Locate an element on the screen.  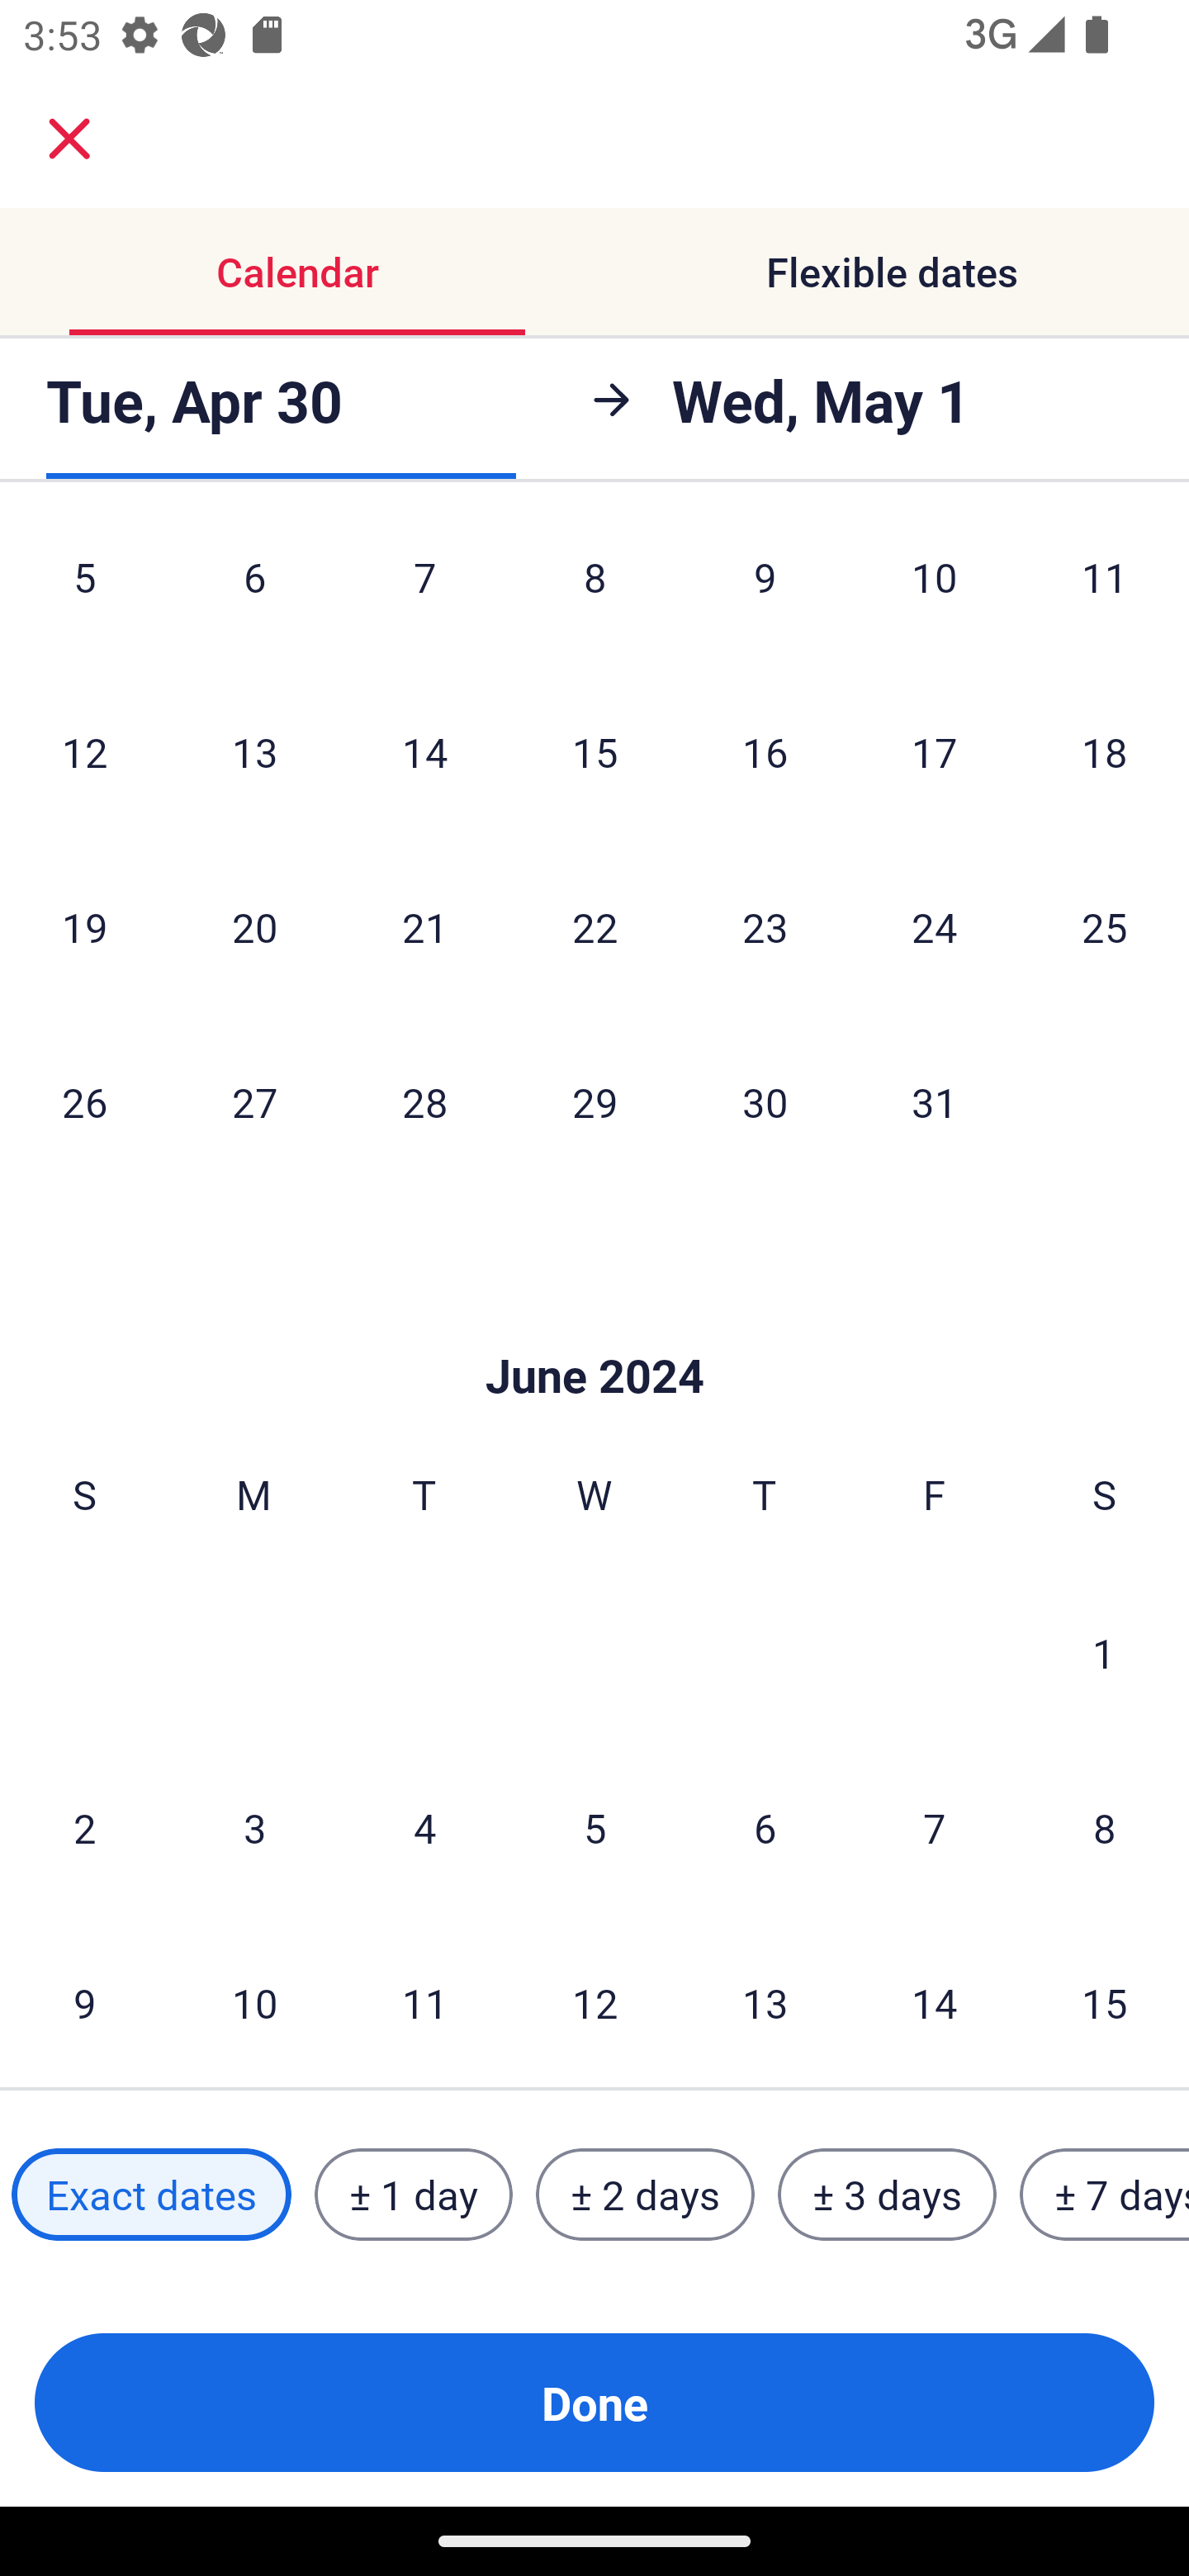
4 Tuesday, June 4, 2024 is located at coordinates (424, 1828).